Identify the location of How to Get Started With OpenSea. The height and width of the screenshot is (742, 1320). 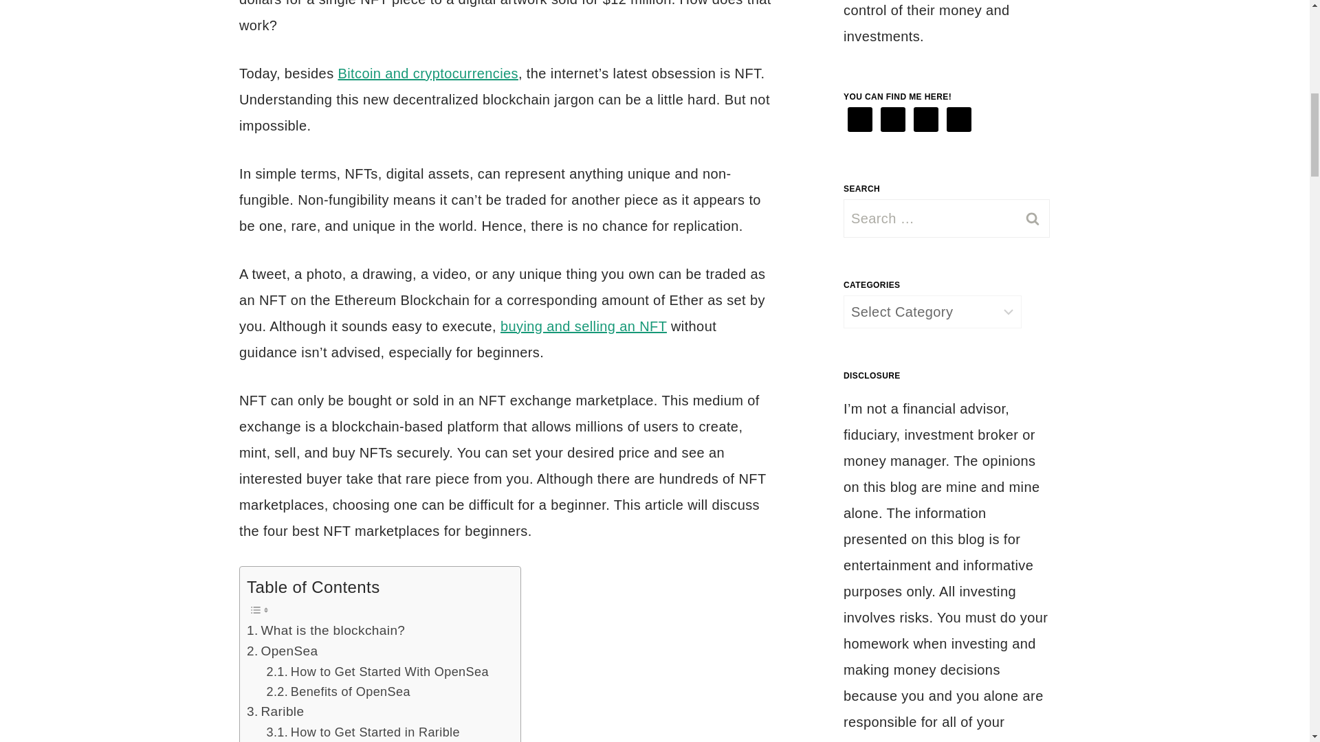
(377, 672).